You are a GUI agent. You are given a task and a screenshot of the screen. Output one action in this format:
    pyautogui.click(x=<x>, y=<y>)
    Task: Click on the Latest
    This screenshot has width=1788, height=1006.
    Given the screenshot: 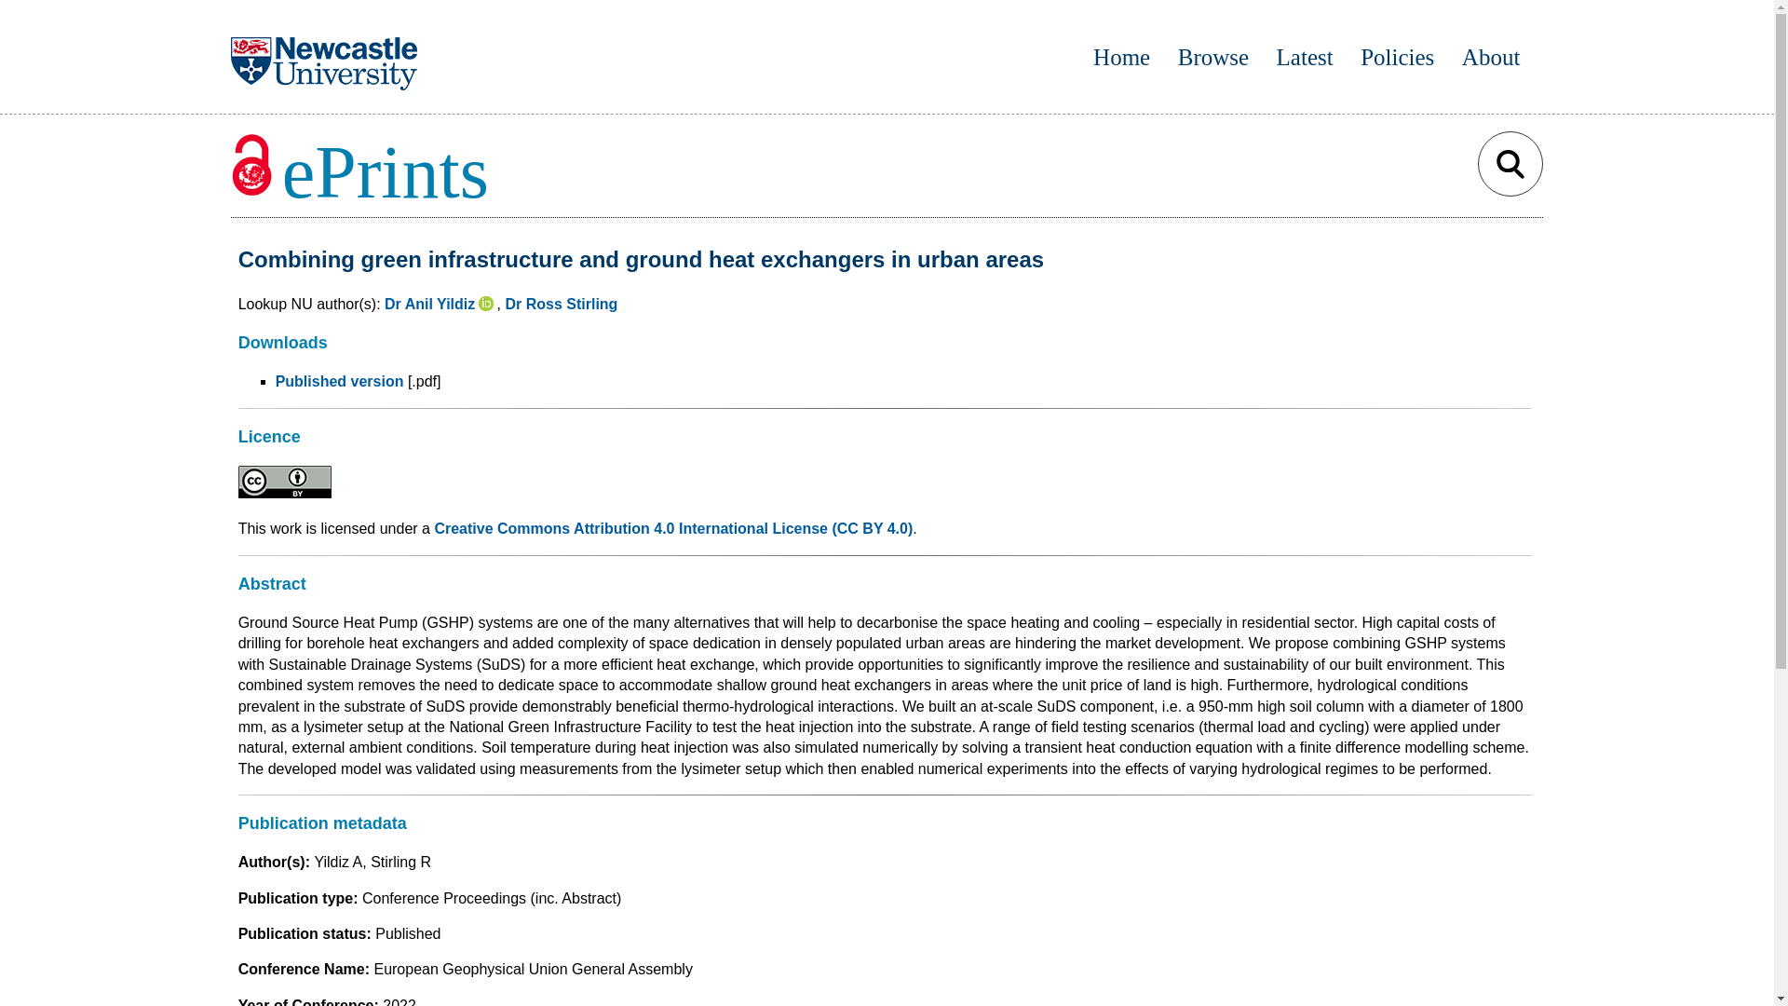 What is the action you would take?
    pyautogui.click(x=1305, y=56)
    